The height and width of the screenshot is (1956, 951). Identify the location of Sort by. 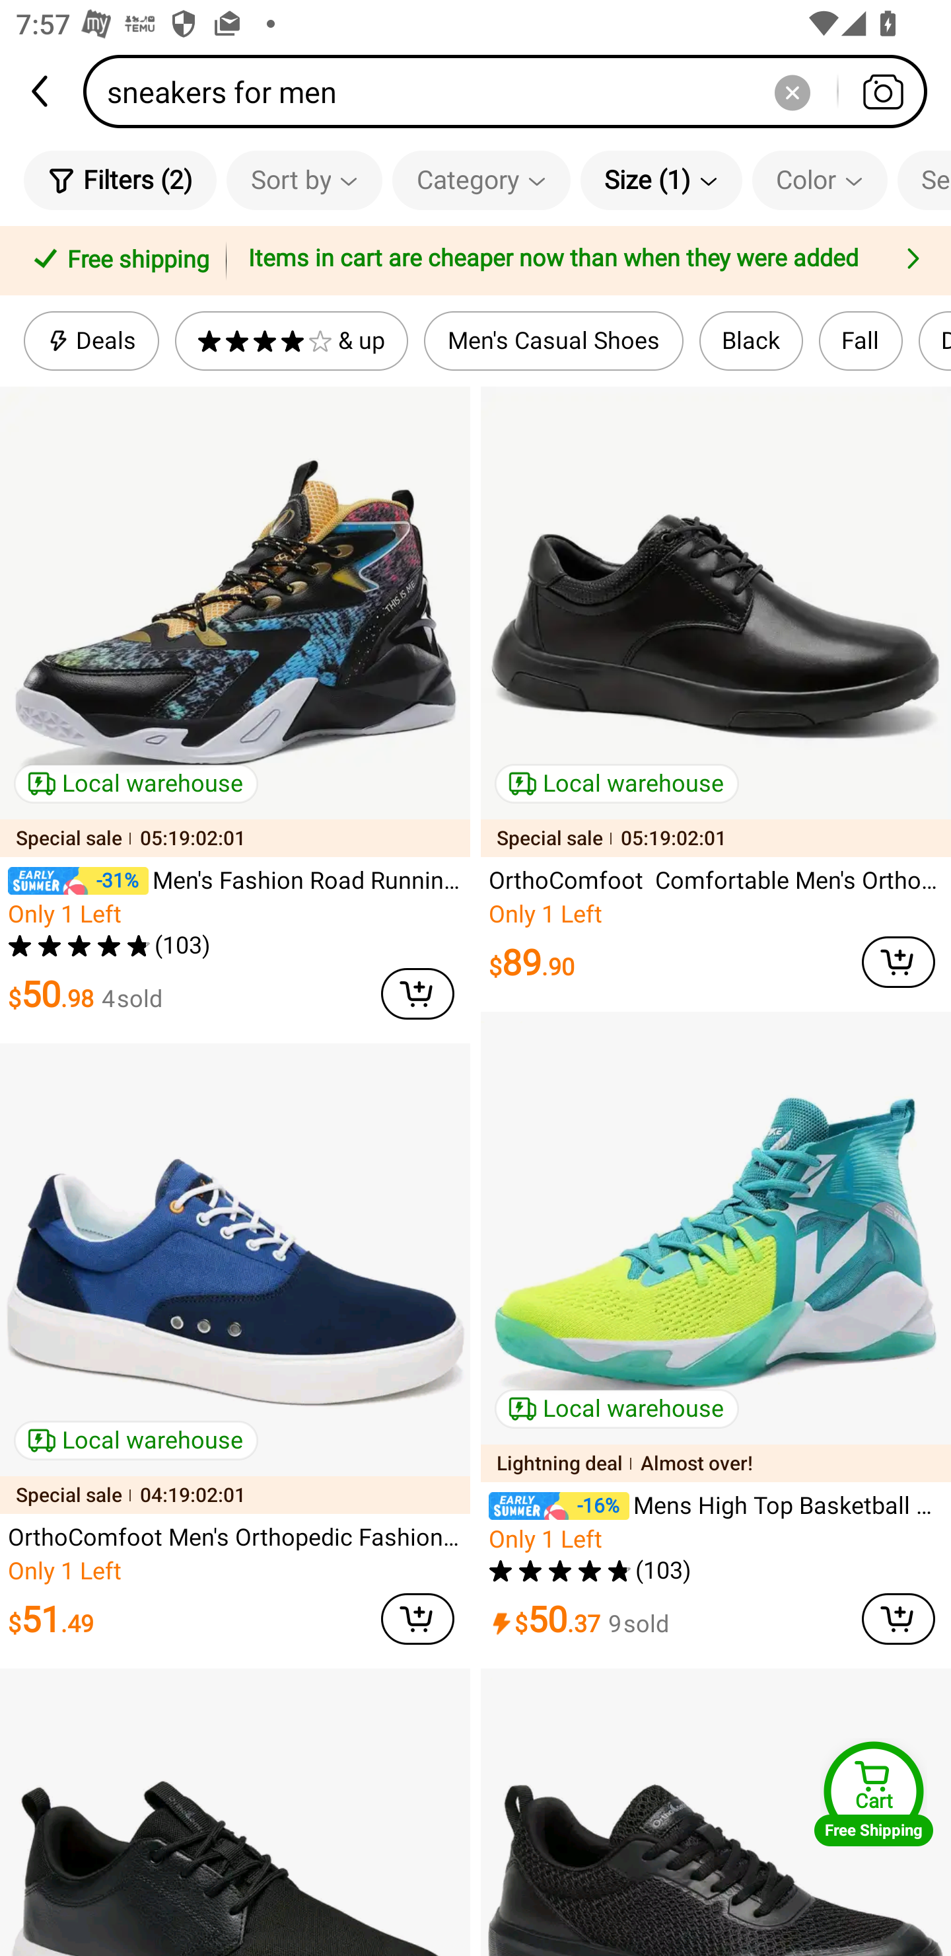
(304, 180).